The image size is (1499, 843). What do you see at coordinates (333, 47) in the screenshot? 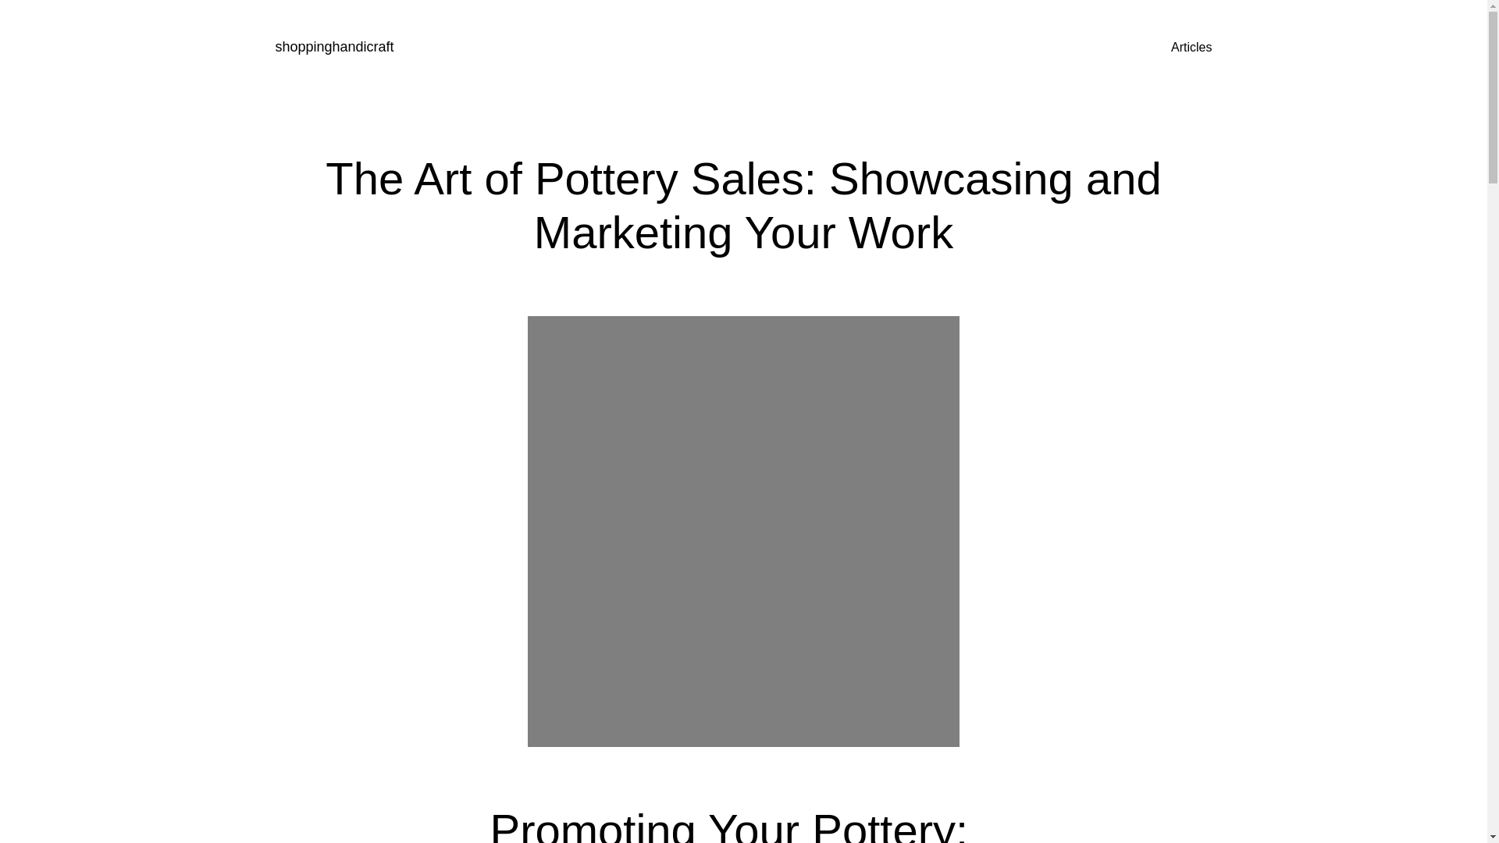
I see `shoppinghandicraft` at bounding box center [333, 47].